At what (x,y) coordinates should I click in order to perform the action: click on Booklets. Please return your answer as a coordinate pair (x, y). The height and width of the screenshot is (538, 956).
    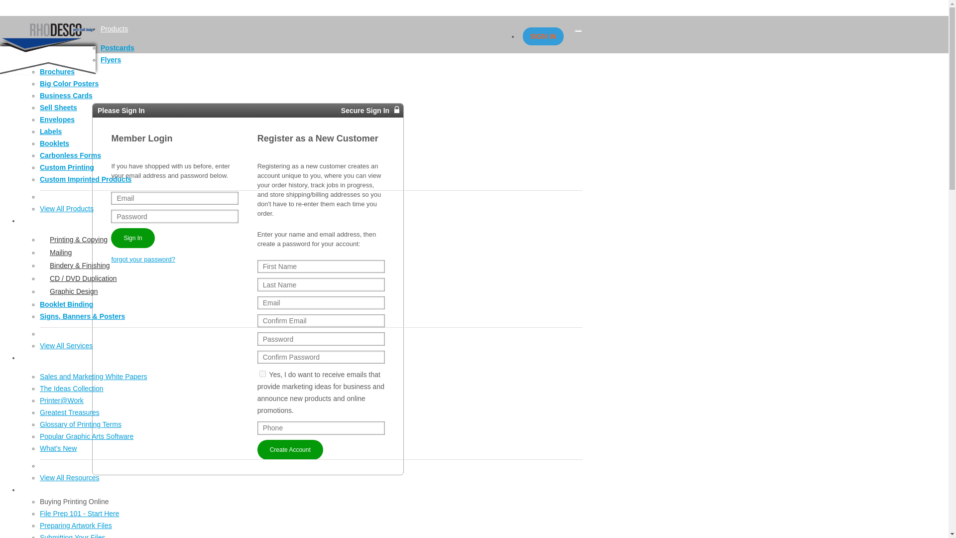
    Looking at the image, I should click on (54, 143).